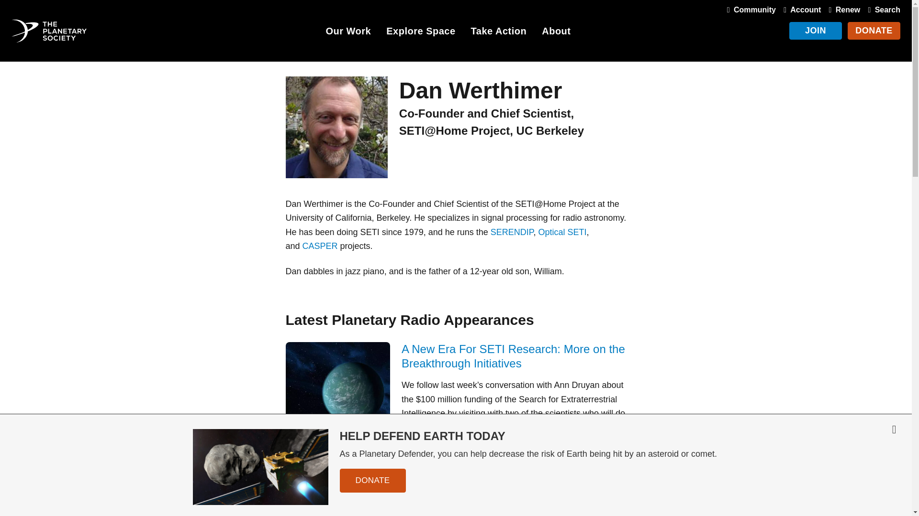 This screenshot has height=516, width=919. What do you see at coordinates (882, 10) in the screenshot?
I see `Search` at bounding box center [882, 10].